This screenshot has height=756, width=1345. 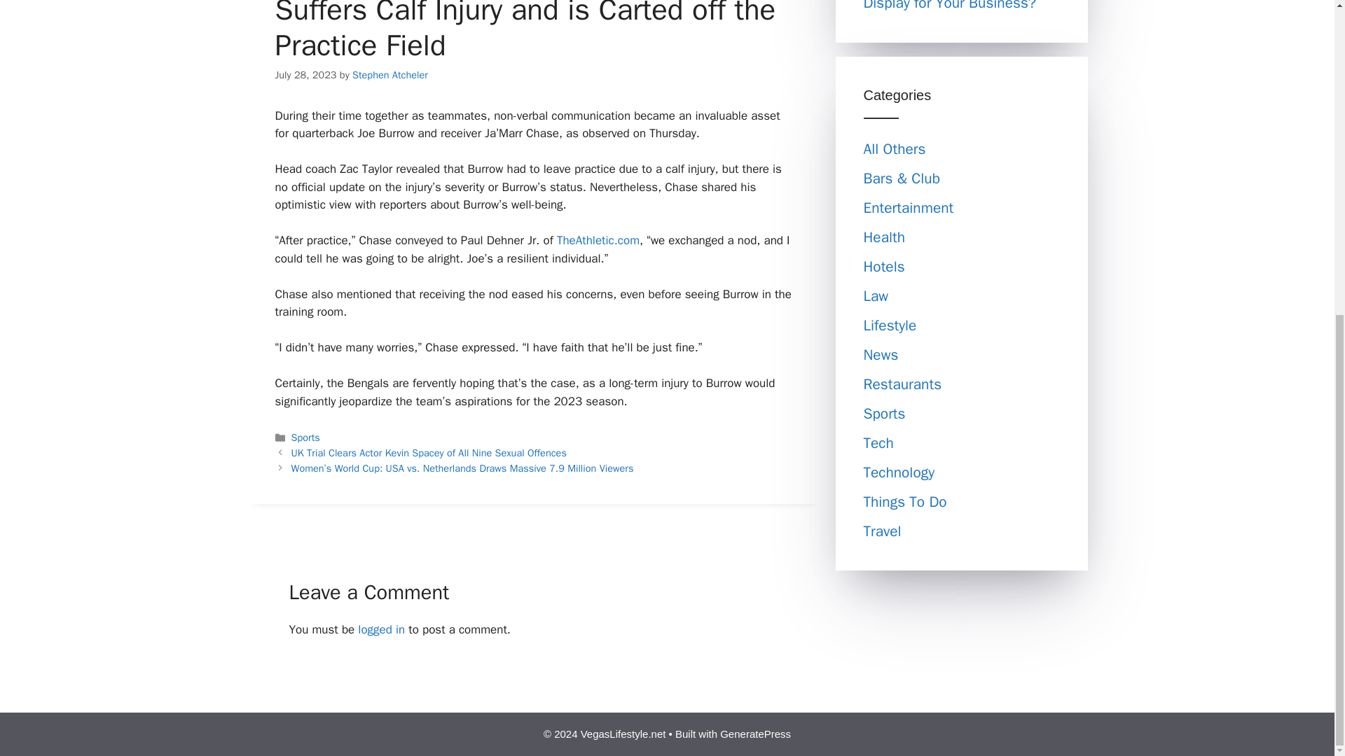 What do you see at coordinates (598, 240) in the screenshot?
I see `TheAthletic.com` at bounding box center [598, 240].